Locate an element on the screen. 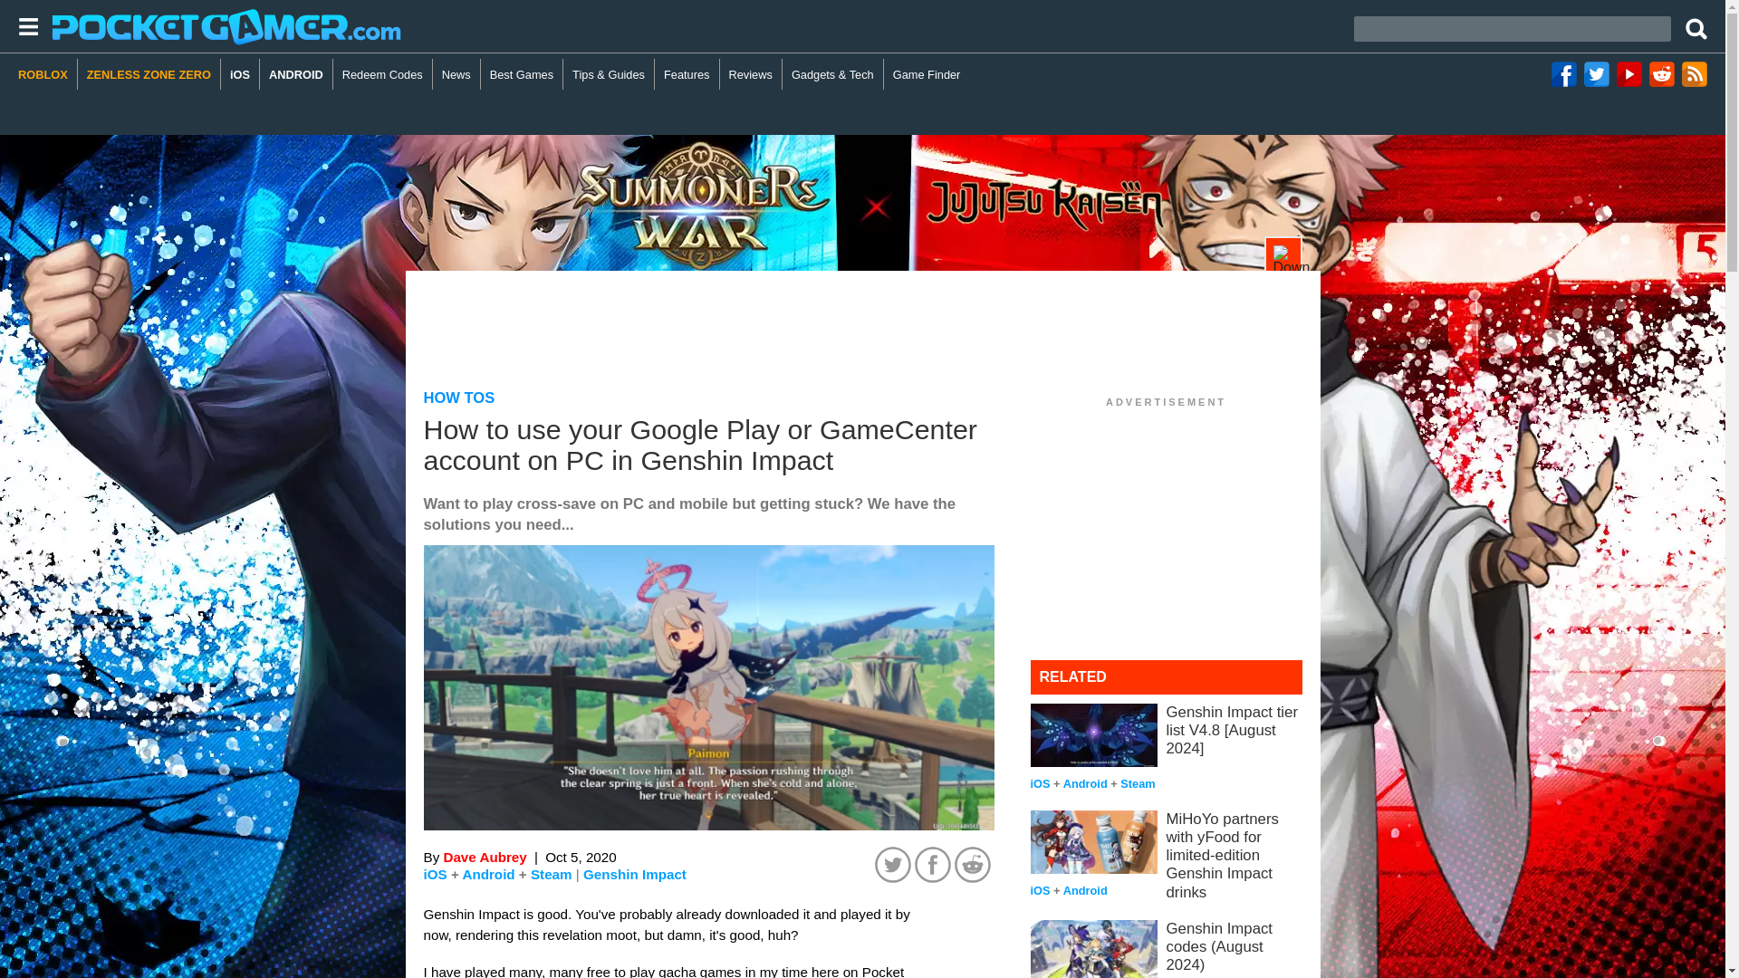  ANDROID is located at coordinates (296, 74).